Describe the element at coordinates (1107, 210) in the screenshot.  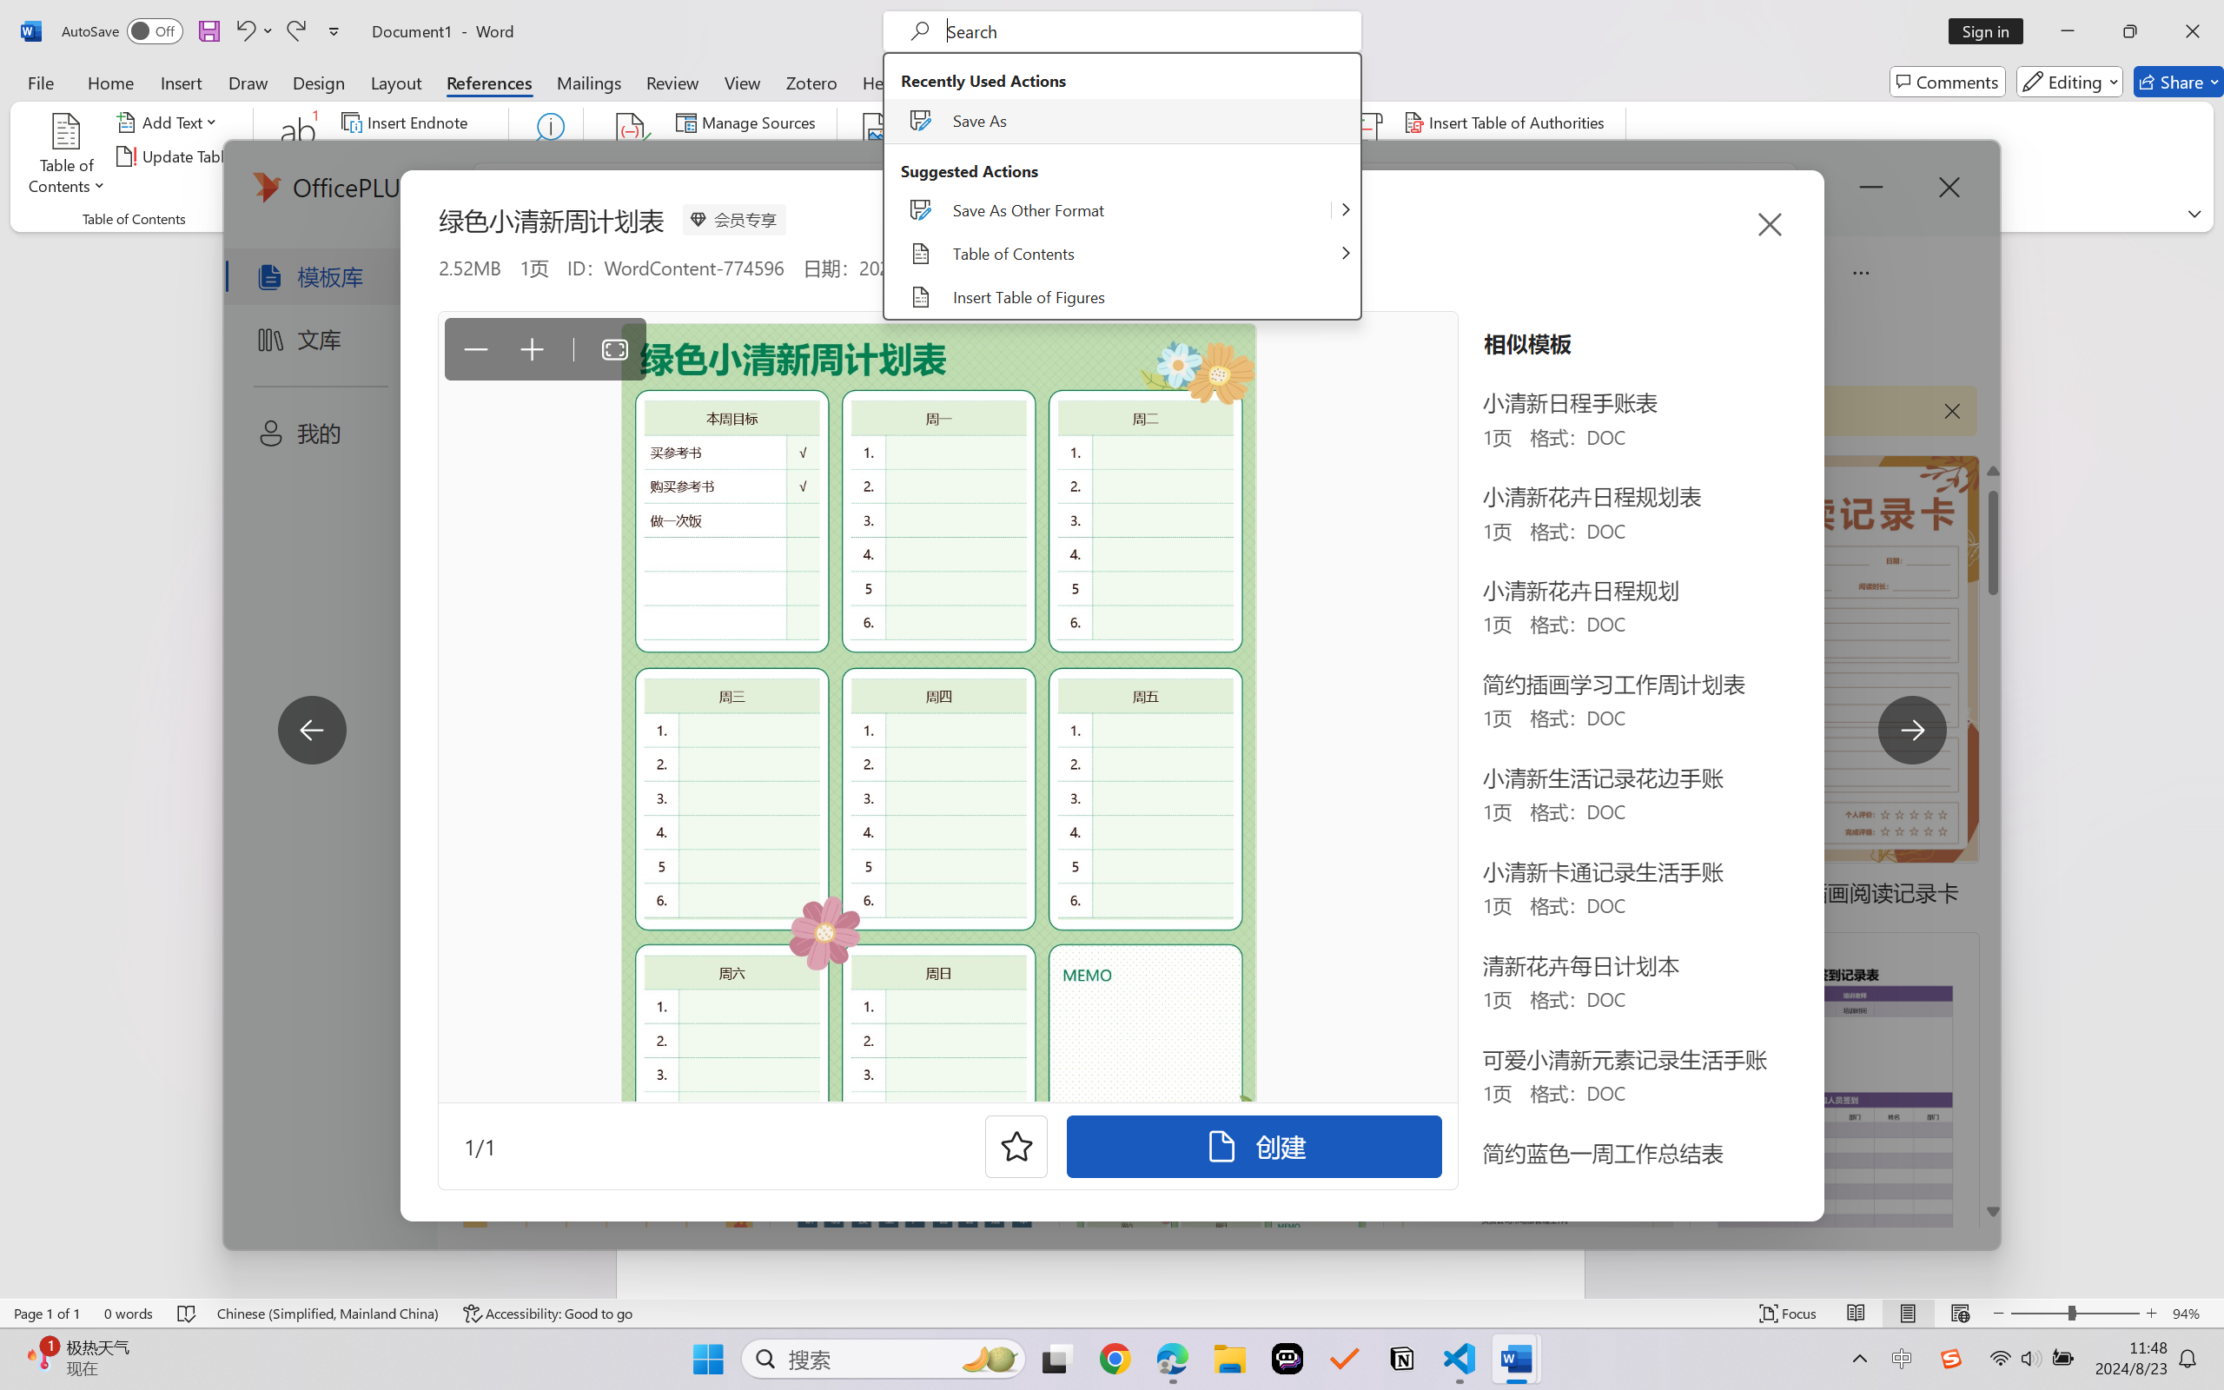
I see `Save As Other Format` at that location.